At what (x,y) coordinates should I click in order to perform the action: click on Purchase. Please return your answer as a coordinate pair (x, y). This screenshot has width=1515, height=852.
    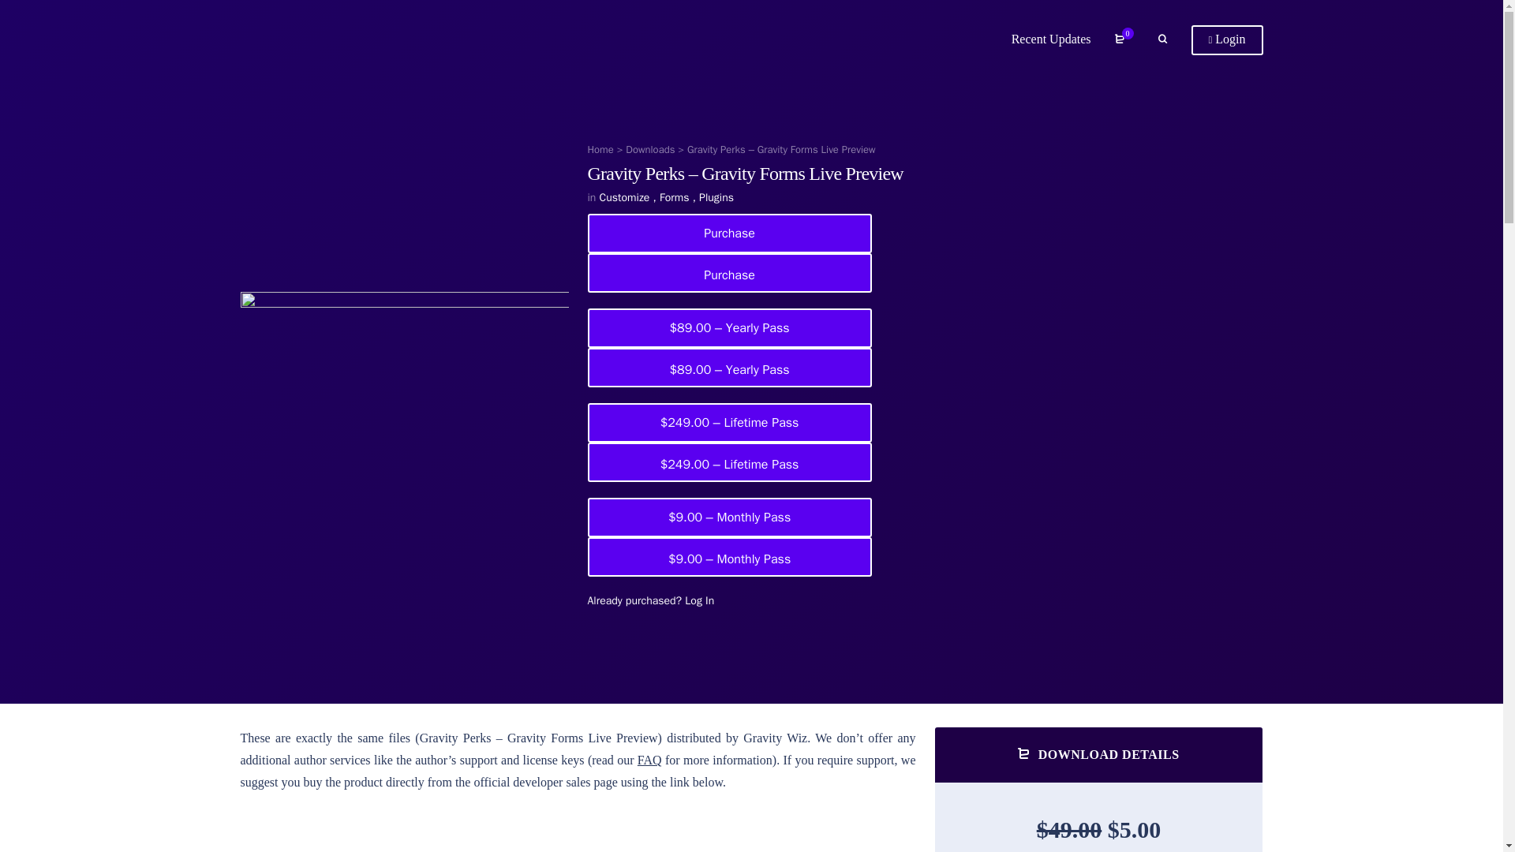
    Looking at the image, I should click on (729, 271).